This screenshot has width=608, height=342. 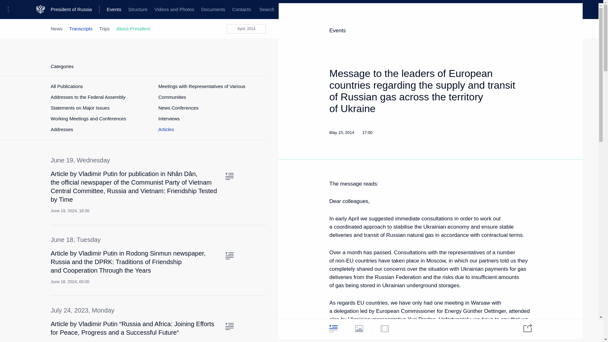 What do you see at coordinates (166, 129) in the screenshot?
I see `Articles` at bounding box center [166, 129].